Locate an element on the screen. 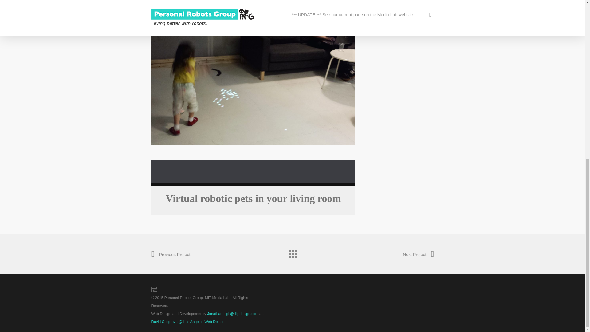 The image size is (590, 332). Back to all projects is located at coordinates (292, 253).